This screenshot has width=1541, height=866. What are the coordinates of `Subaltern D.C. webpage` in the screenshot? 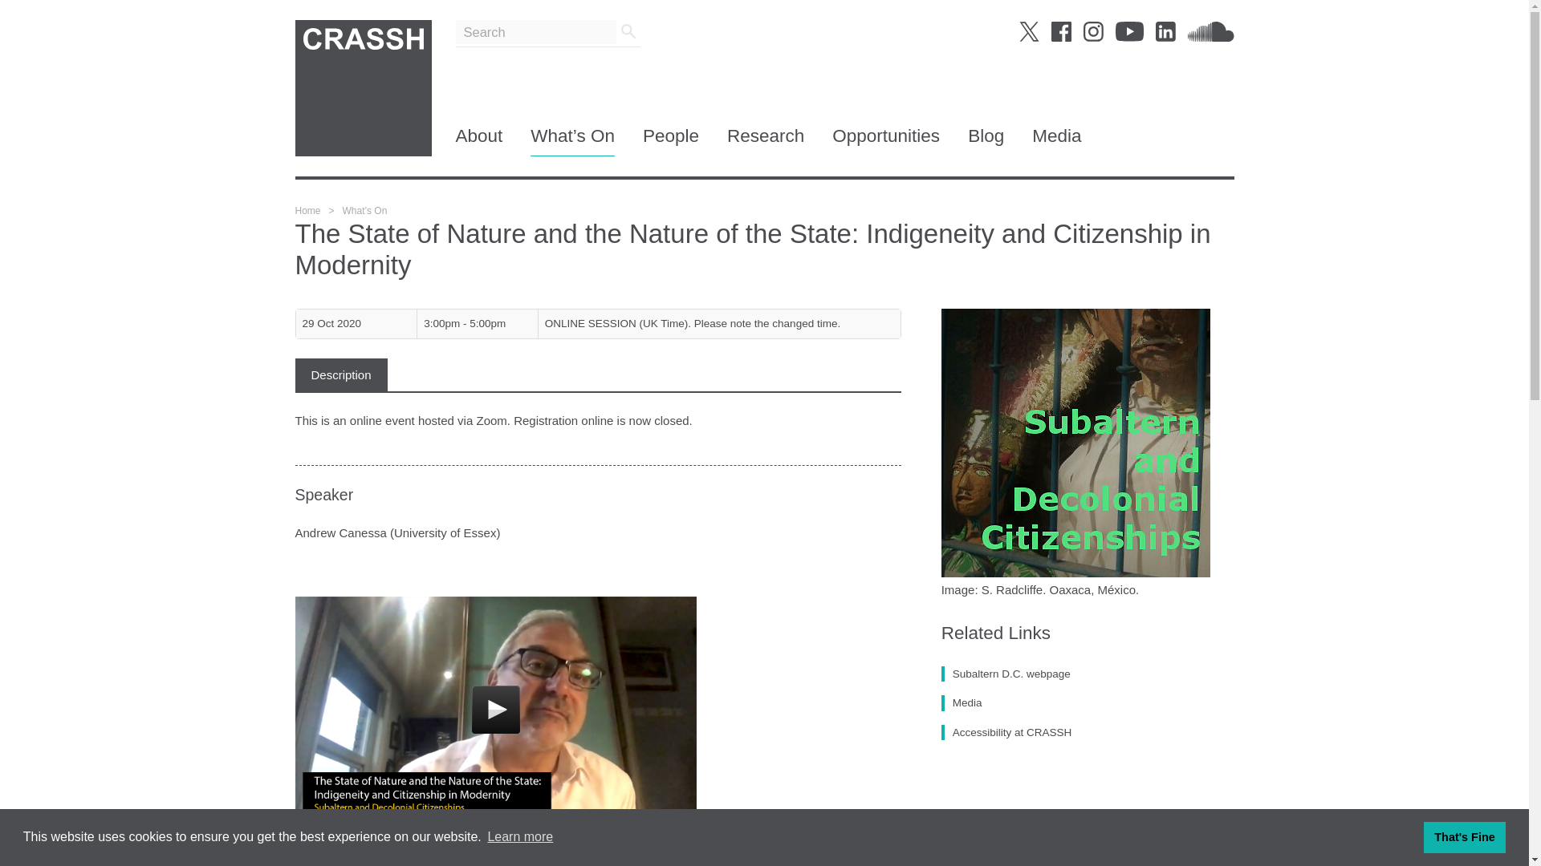 It's located at (1006, 674).